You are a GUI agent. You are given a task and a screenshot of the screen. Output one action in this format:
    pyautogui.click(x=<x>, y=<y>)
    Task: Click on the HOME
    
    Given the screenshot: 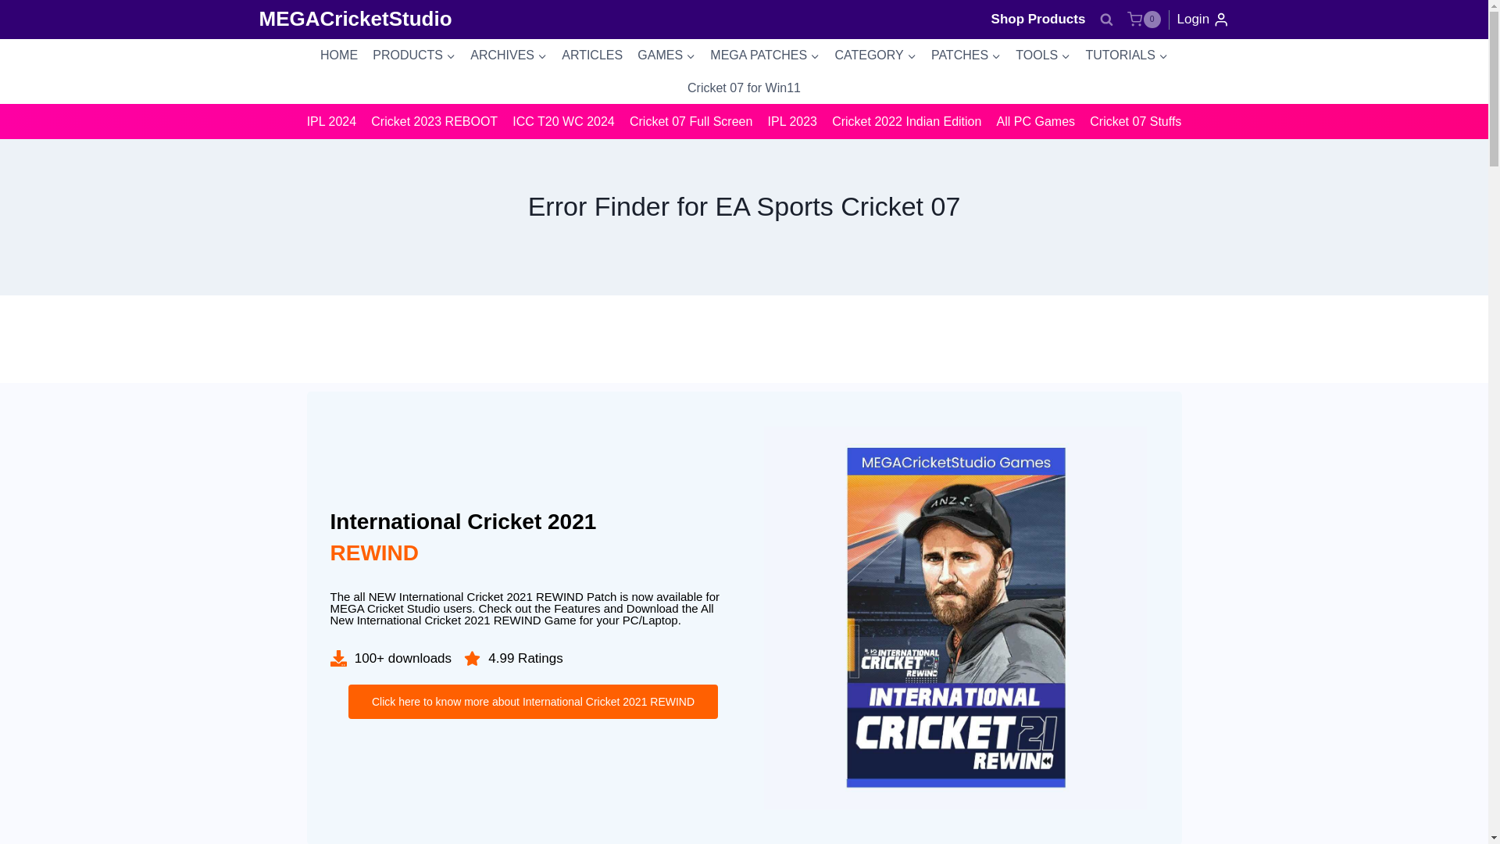 What is the action you would take?
    pyautogui.click(x=337, y=55)
    